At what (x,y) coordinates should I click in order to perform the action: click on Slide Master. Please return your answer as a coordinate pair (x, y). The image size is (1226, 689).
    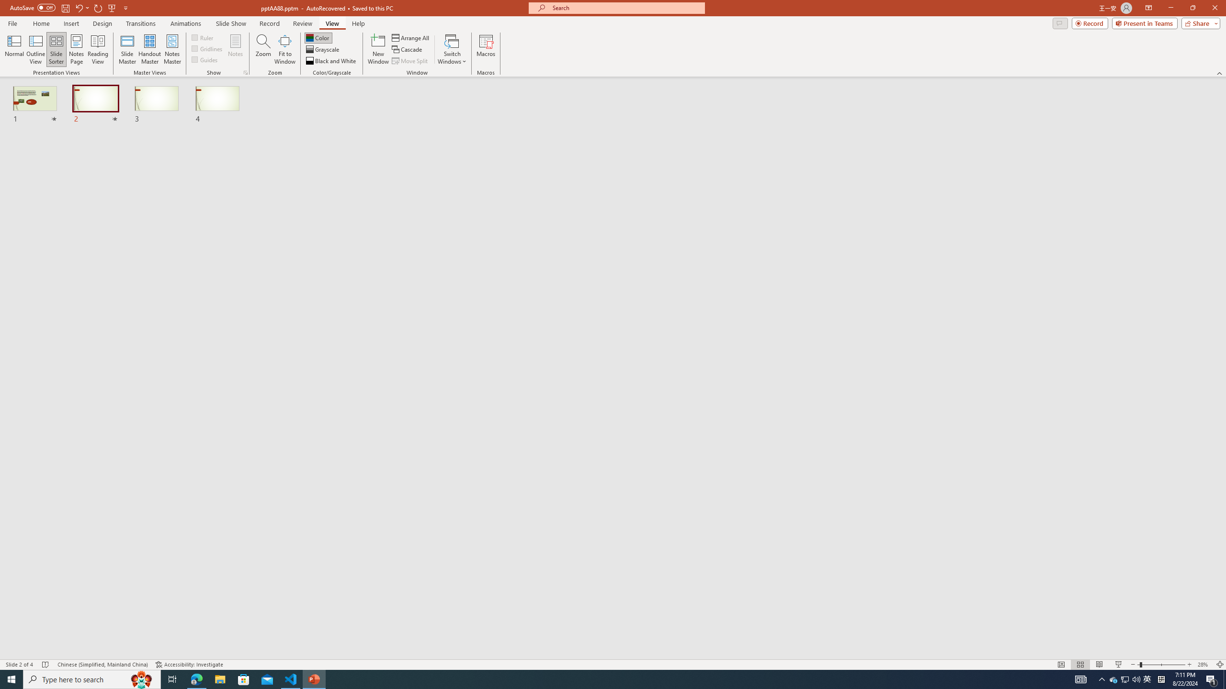
    Looking at the image, I should click on (127, 49).